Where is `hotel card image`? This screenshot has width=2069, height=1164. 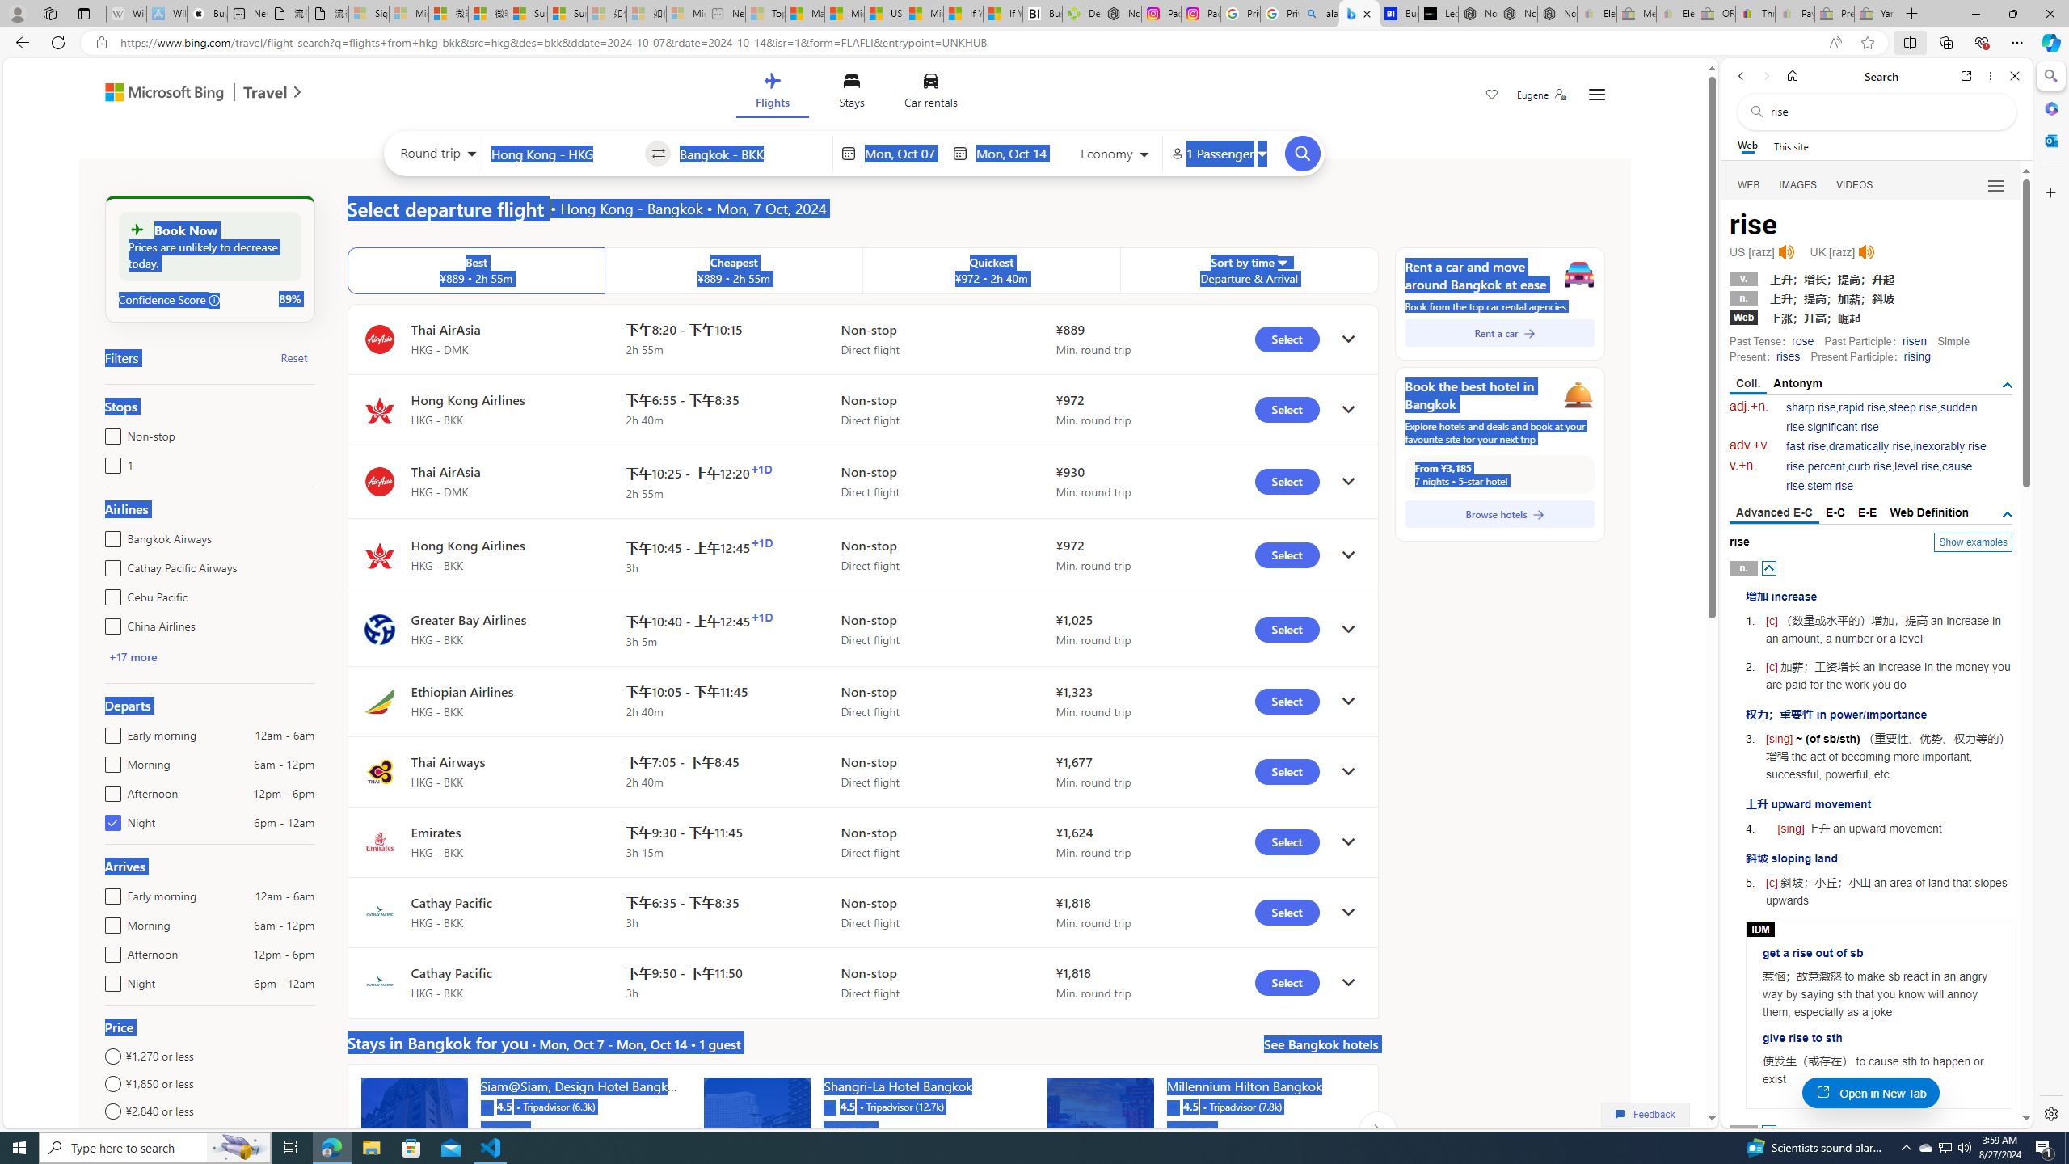 hotel card image is located at coordinates (1101, 1130).